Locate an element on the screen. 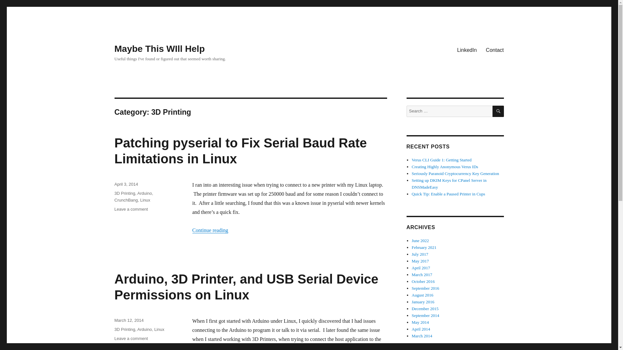 This screenshot has height=350, width=623. May 2017 is located at coordinates (421, 261).